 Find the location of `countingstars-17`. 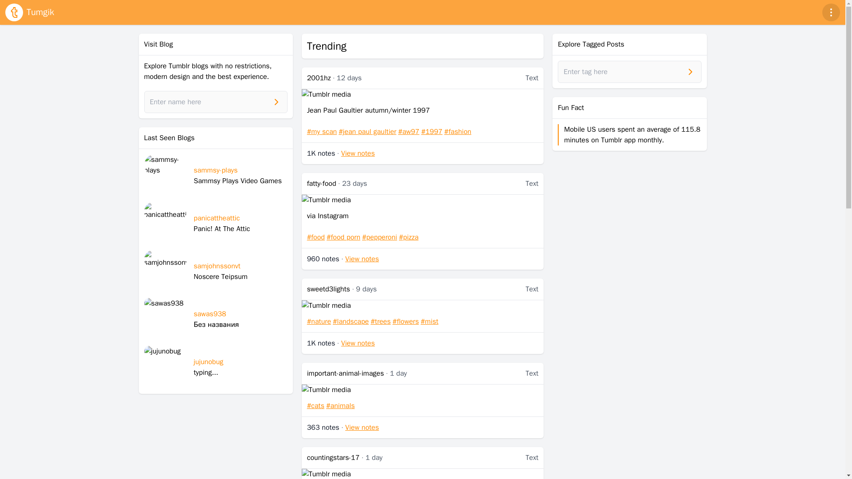

countingstars-17 is located at coordinates (333, 458).